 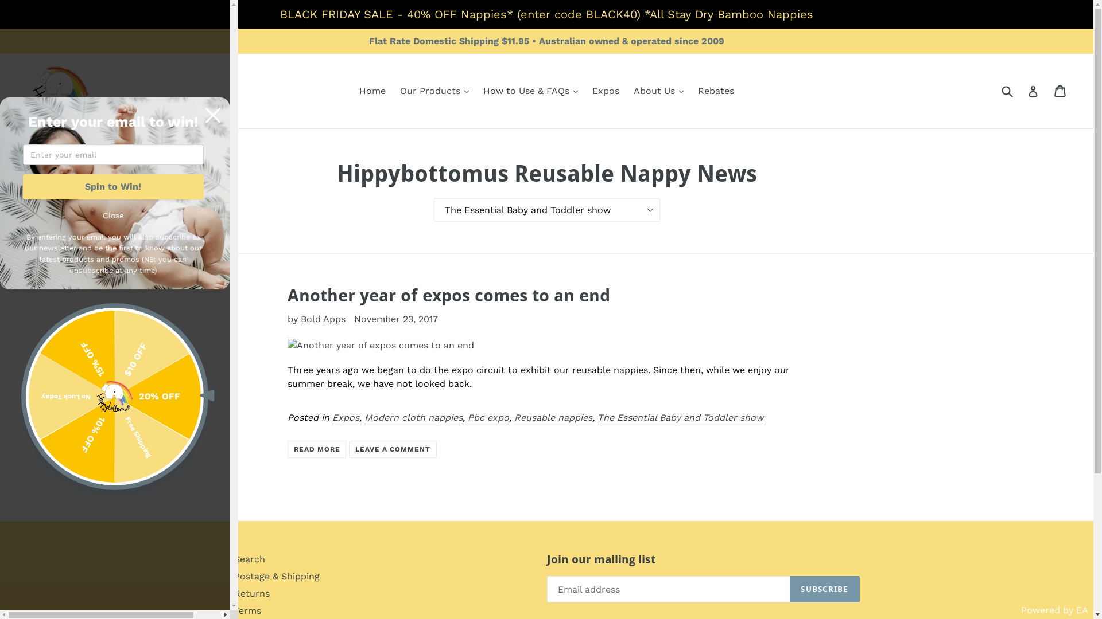 I want to click on The Essential Baby and Toddler show, so click(x=681, y=418).